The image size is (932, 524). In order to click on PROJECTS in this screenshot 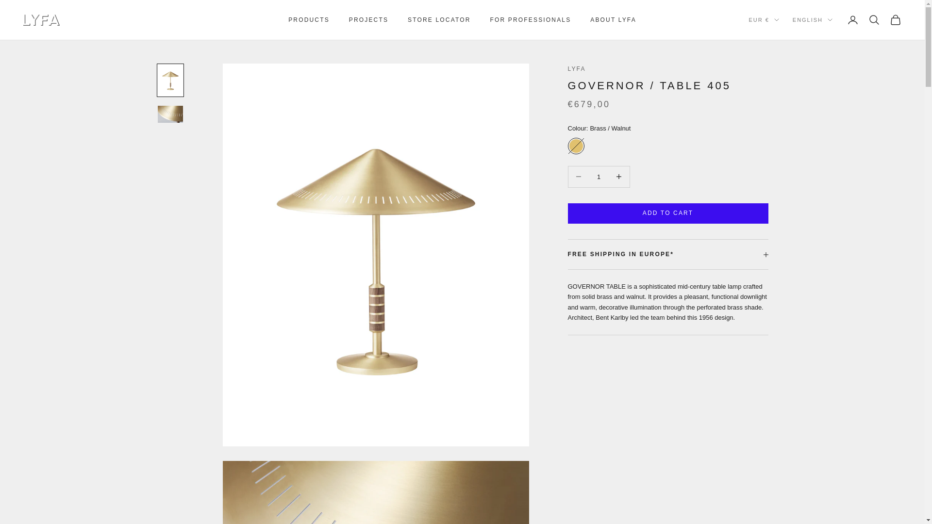, I will do `click(368, 19)`.